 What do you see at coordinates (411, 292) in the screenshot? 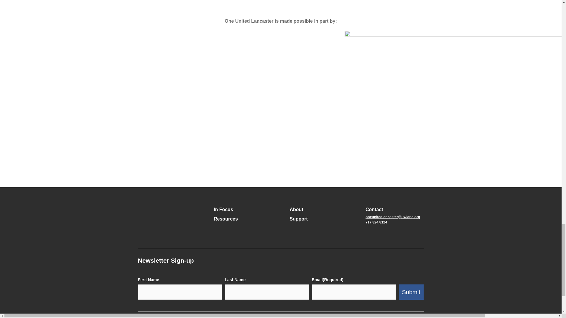
I see `Submit` at bounding box center [411, 292].